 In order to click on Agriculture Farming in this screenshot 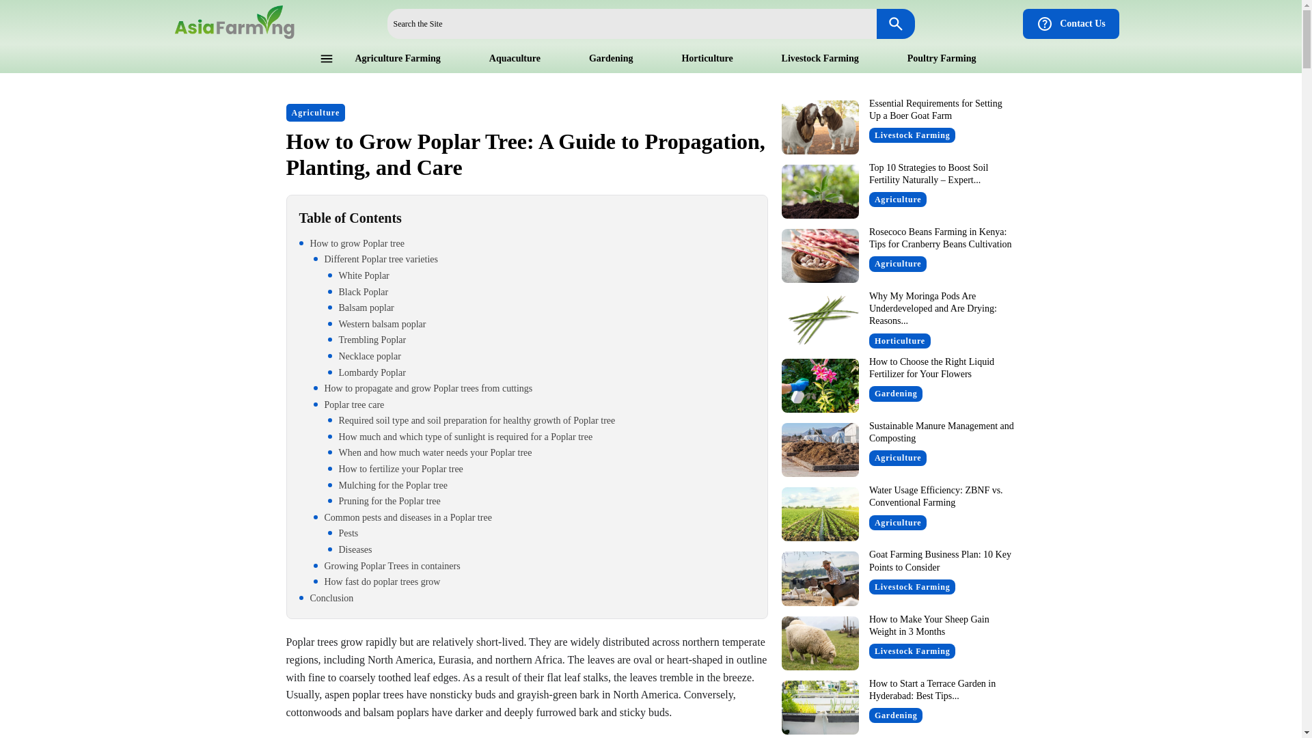, I will do `click(398, 57)`.